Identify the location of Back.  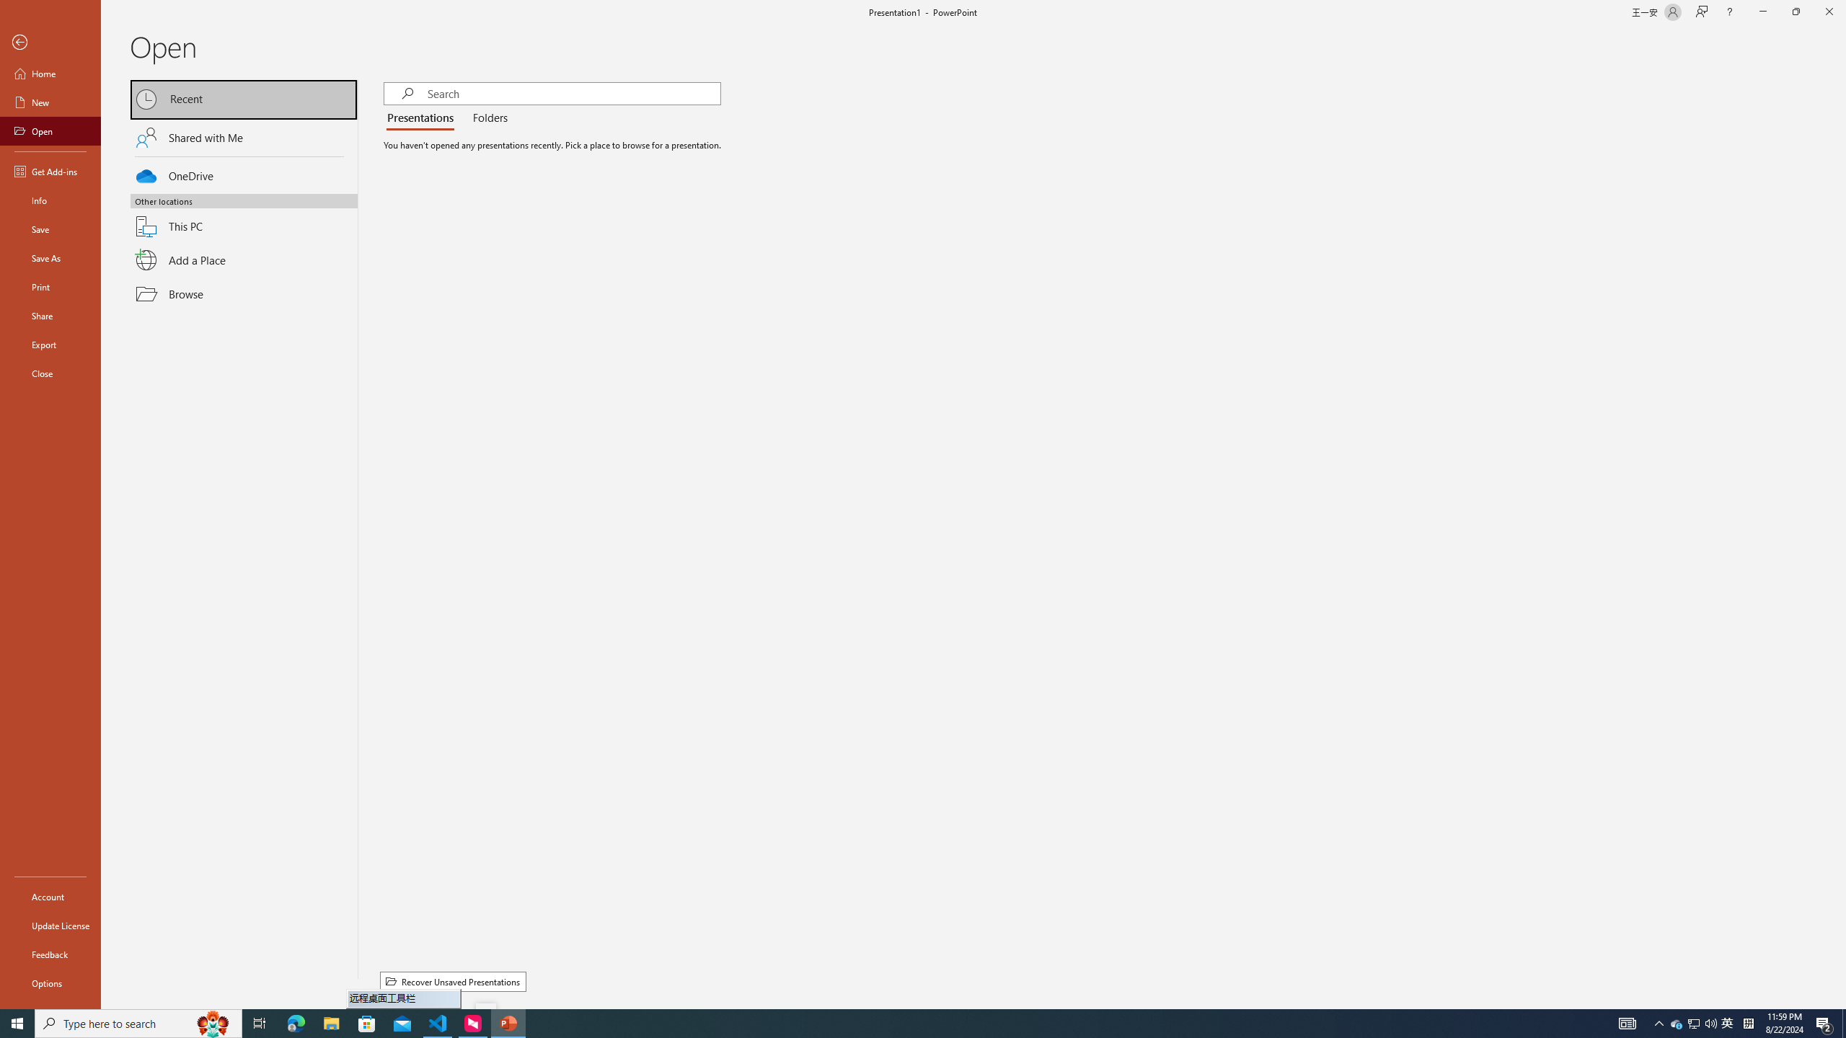
(50, 43).